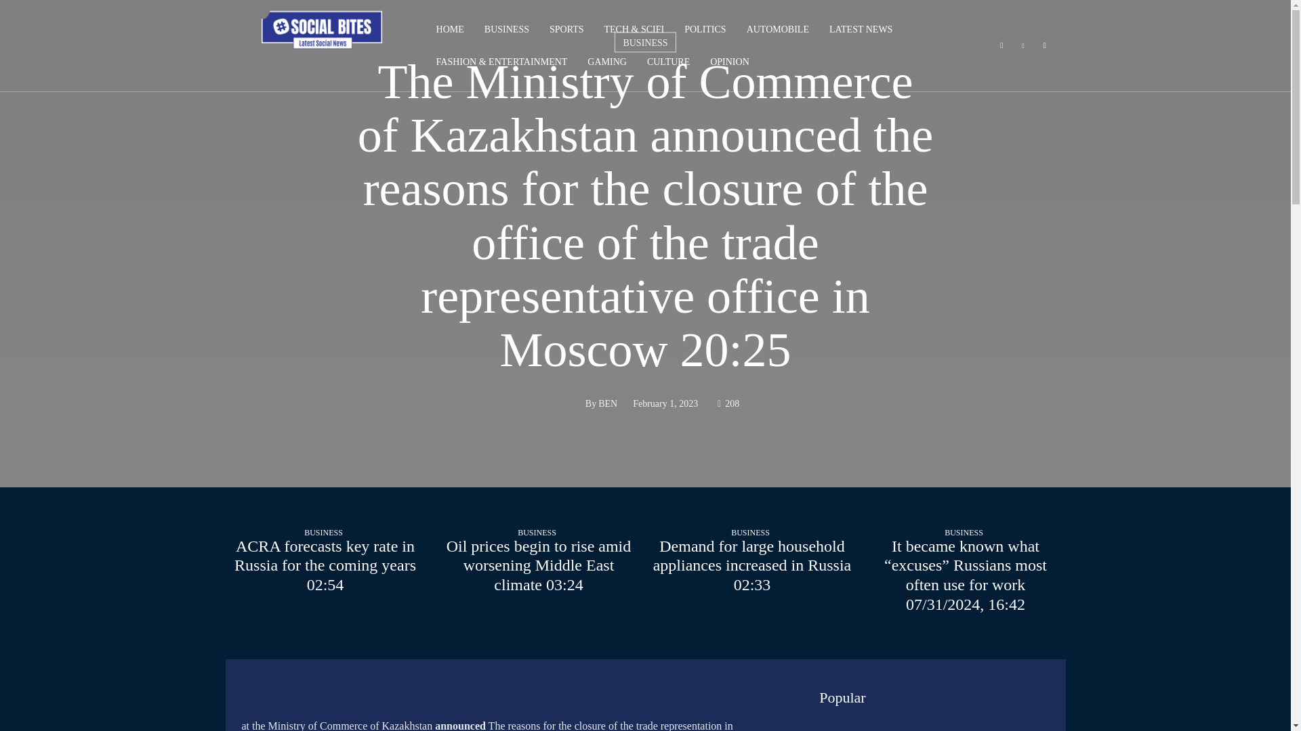 Image resolution: width=1301 pixels, height=731 pixels. What do you see at coordinates (569, 404) in the screenshot?
I see `Ben` at bounding box center [569, 404].